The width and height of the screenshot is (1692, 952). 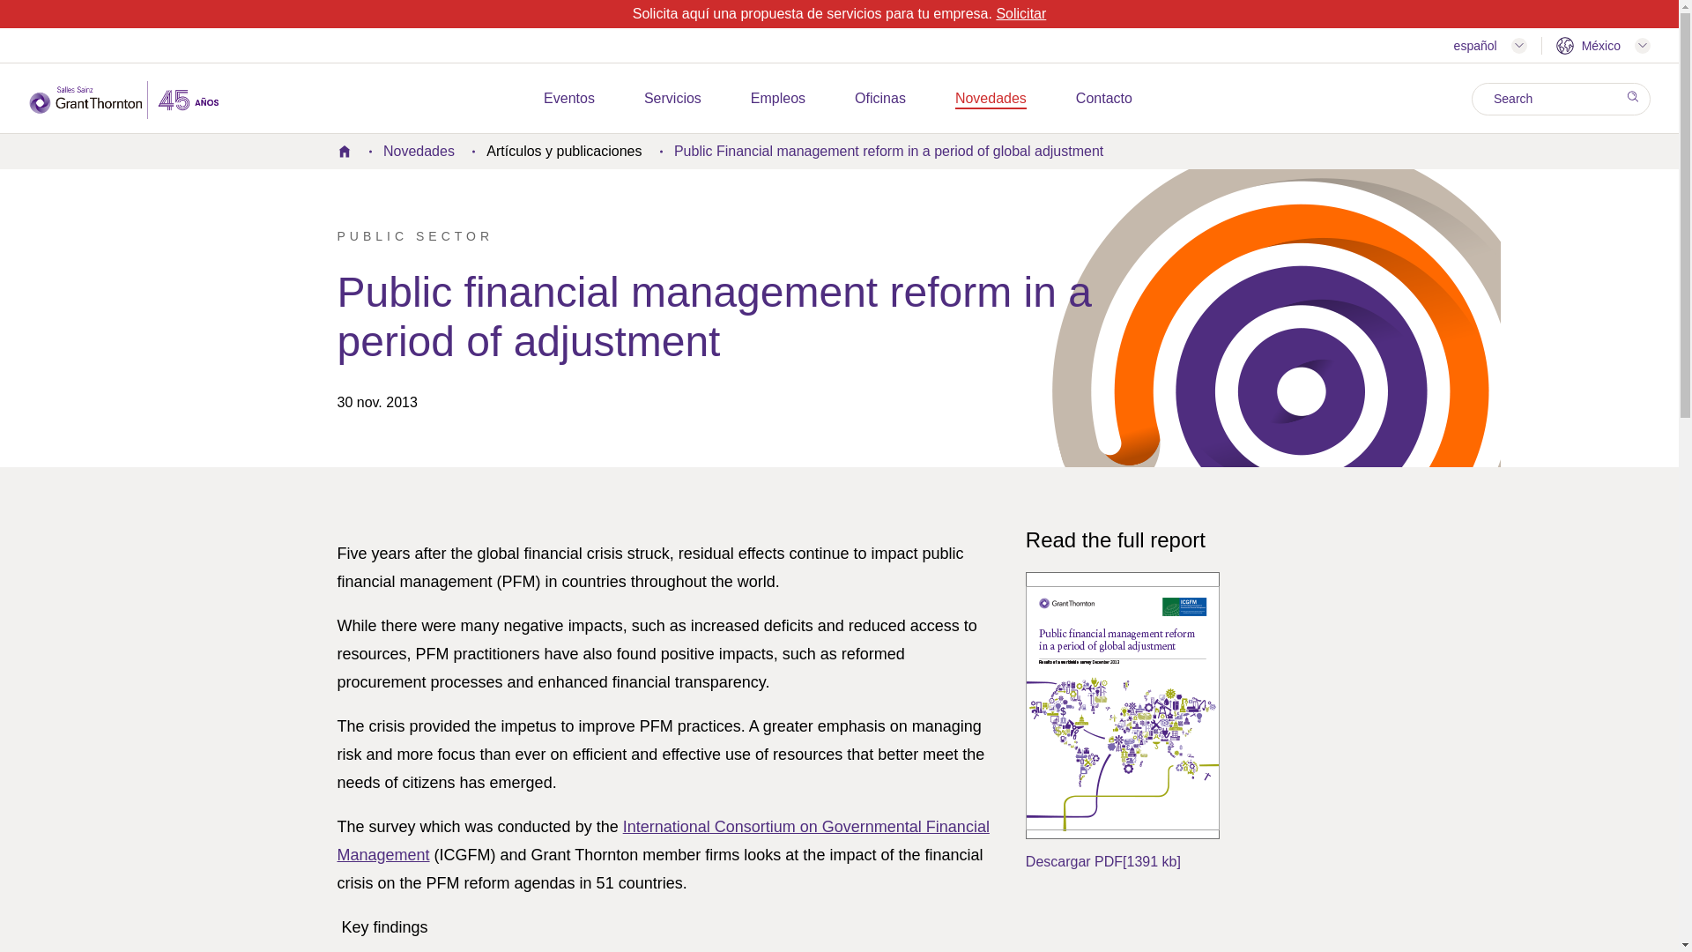 What do you see at coordinates (673, 99) in the screenshot?
I see `Servicios` at bounding box center [673, 99].